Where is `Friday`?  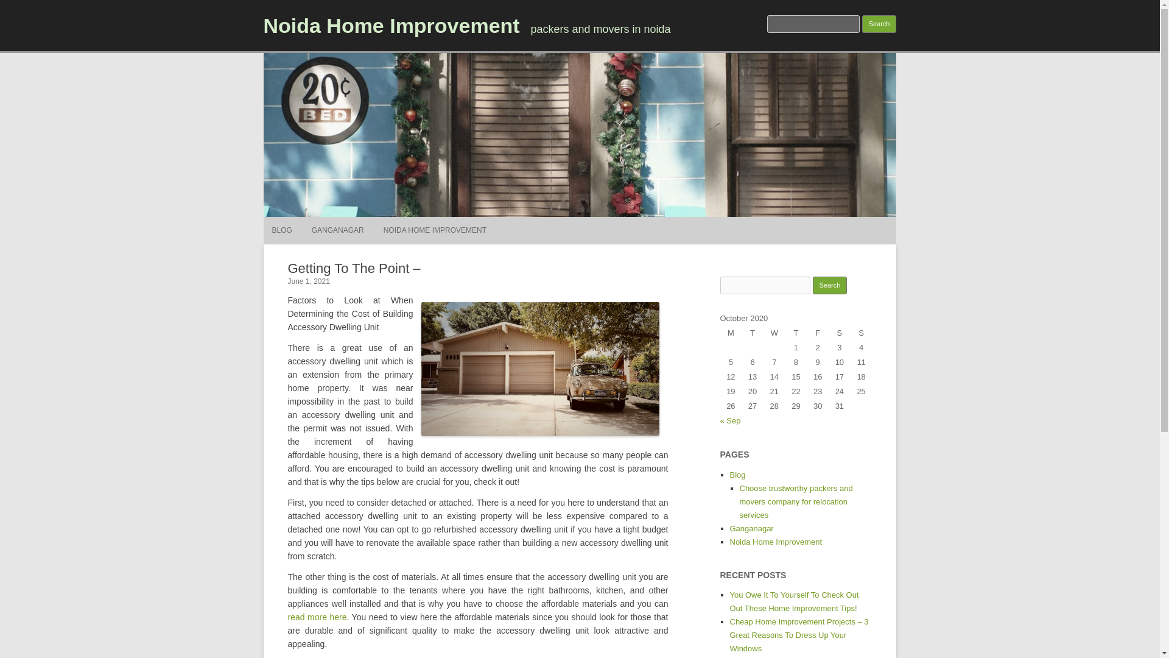
Friday is located at coordinates (817, 333).